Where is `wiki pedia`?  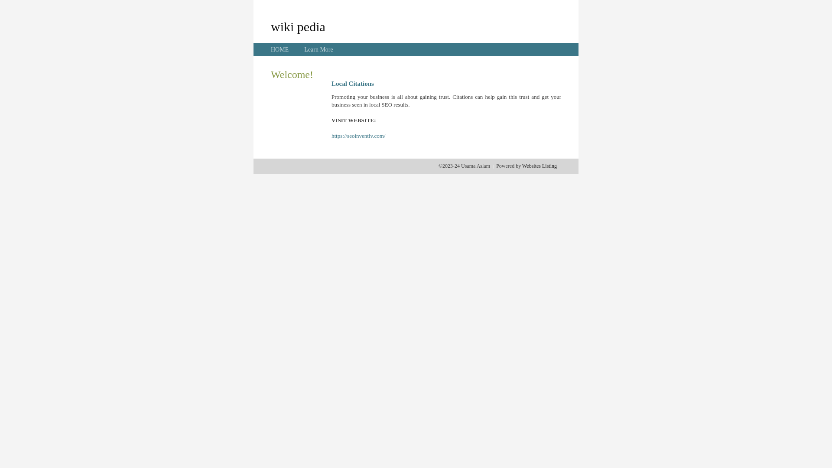
wiki pedia is located at coordinates (298, 26).